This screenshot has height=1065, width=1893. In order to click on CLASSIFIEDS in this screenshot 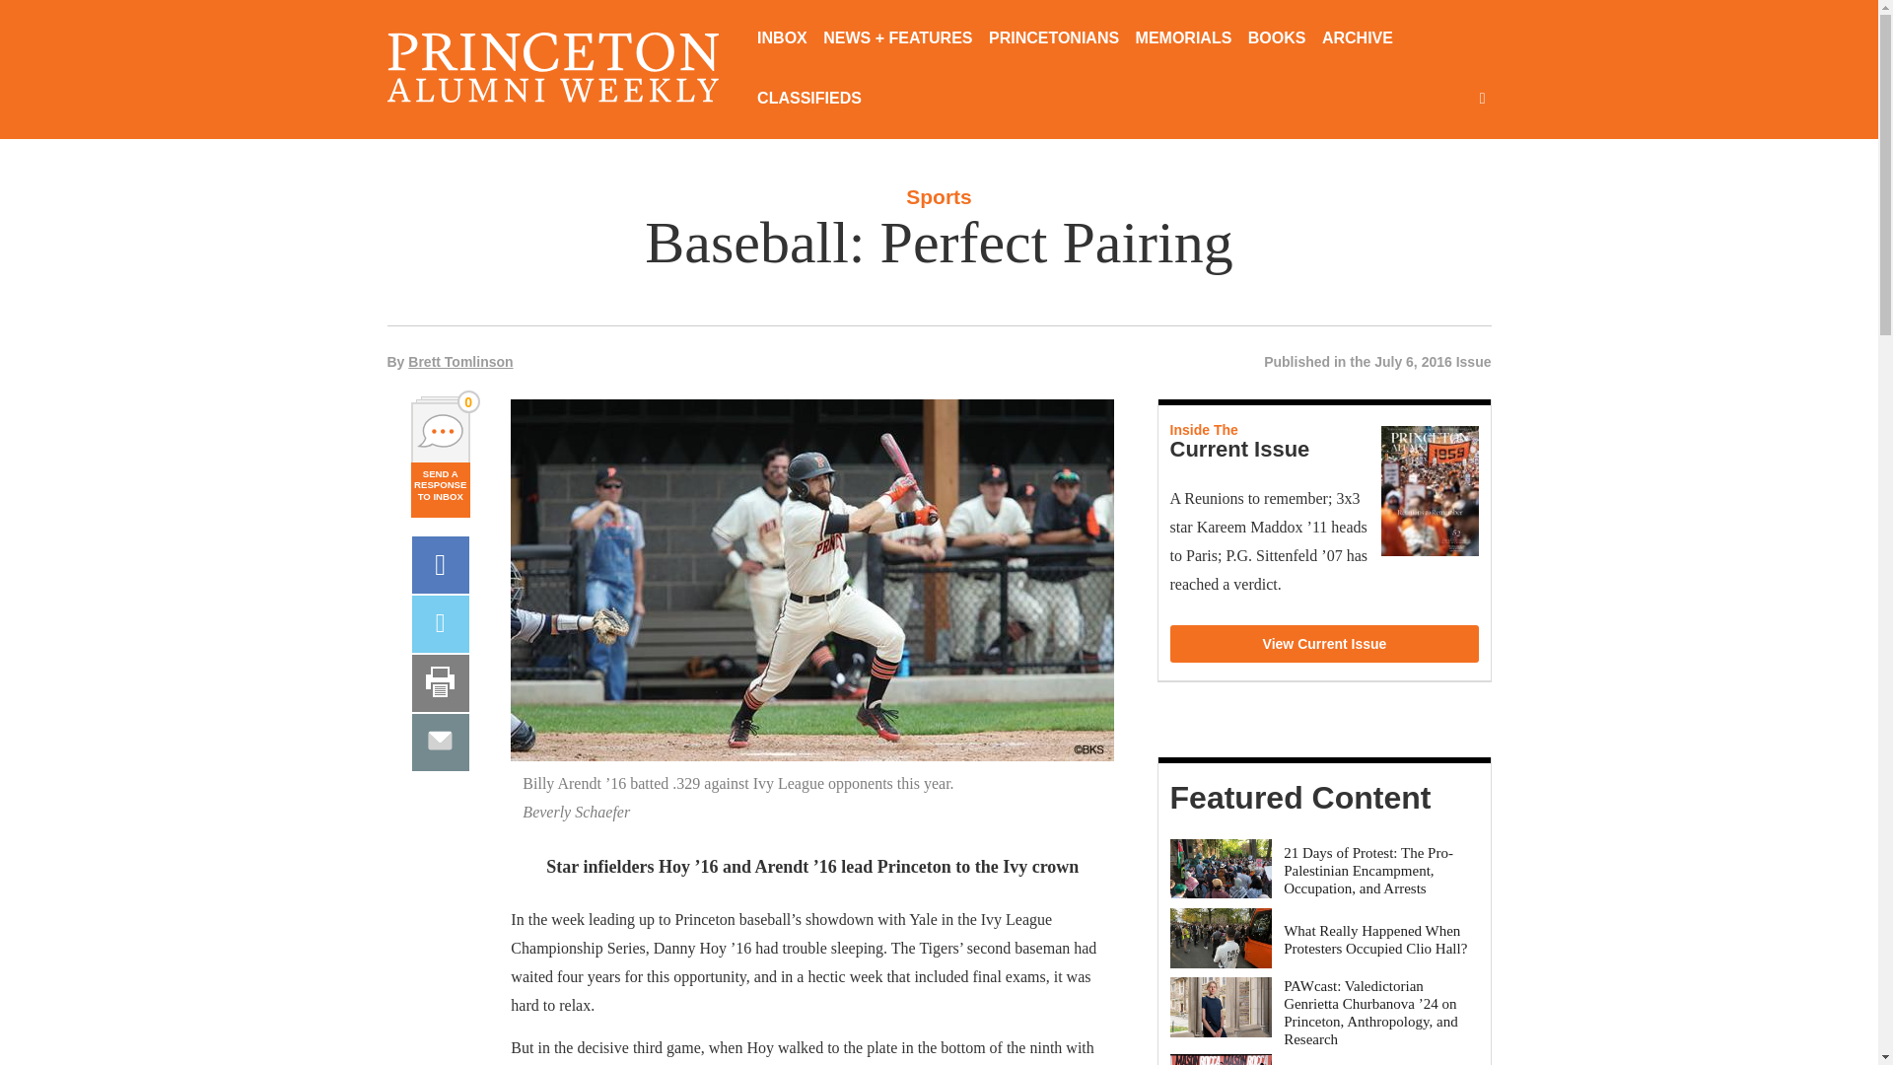, I will do `click(808, 100)`.